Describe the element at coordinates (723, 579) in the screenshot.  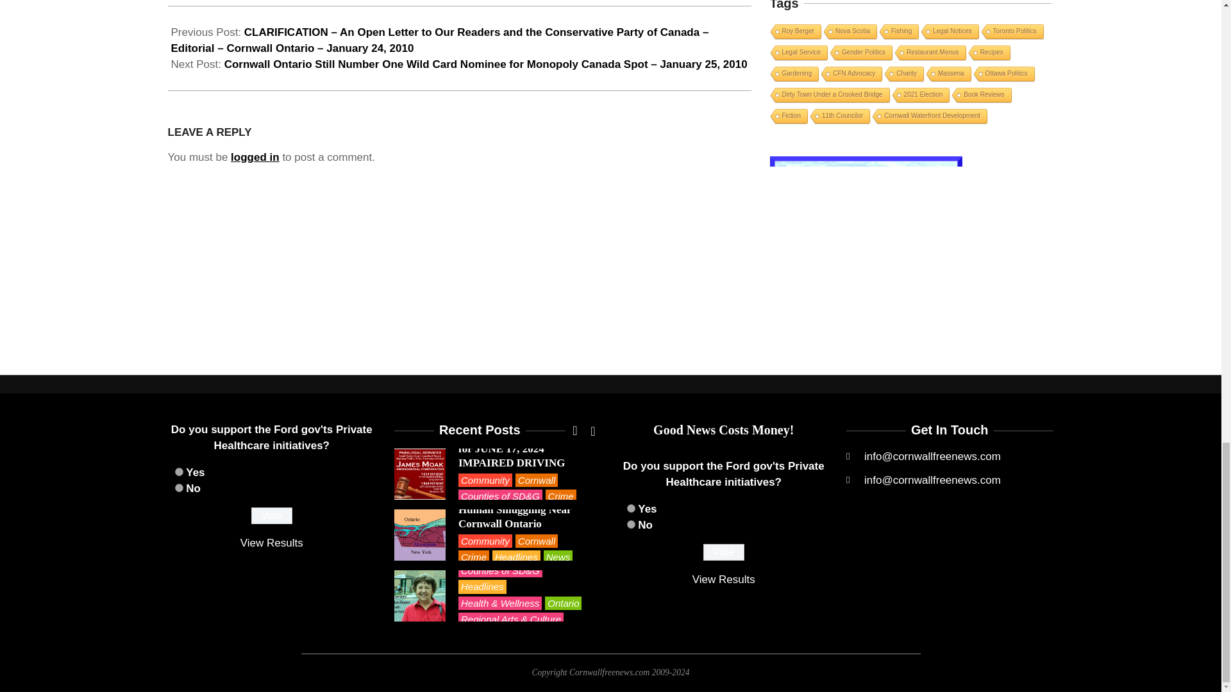
I see `View Results Of This Poll` at that location.